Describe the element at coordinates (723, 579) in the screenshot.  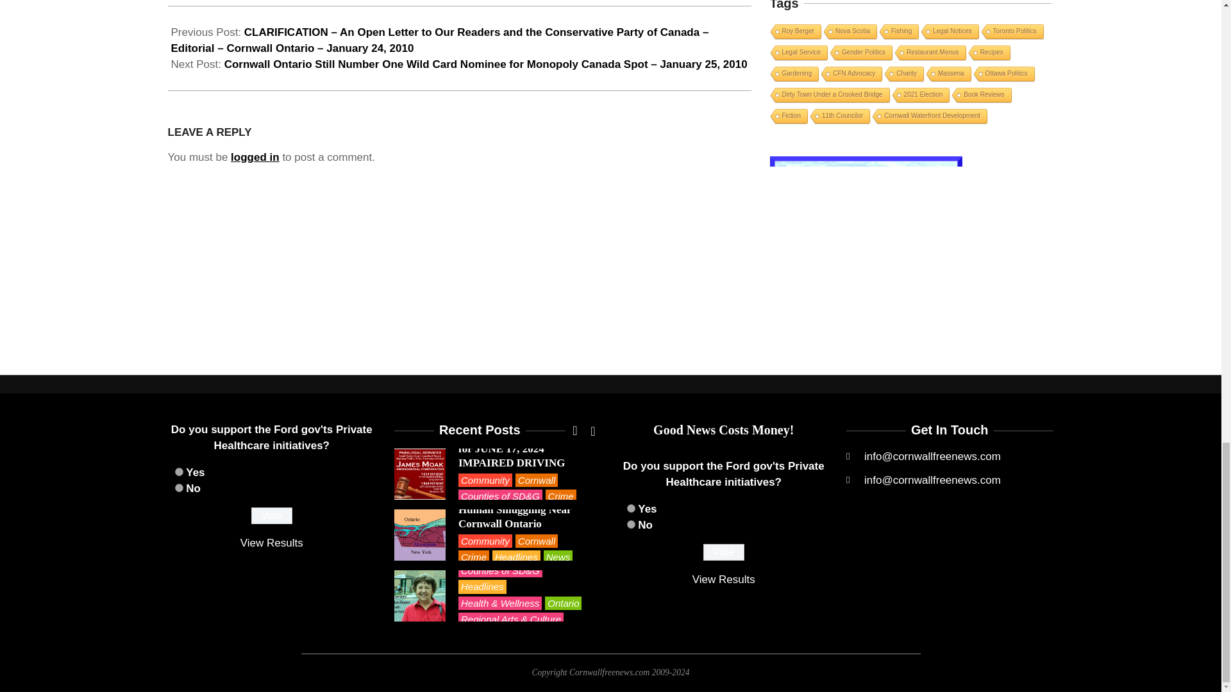
I see `View Results Of This Poll` at that location.